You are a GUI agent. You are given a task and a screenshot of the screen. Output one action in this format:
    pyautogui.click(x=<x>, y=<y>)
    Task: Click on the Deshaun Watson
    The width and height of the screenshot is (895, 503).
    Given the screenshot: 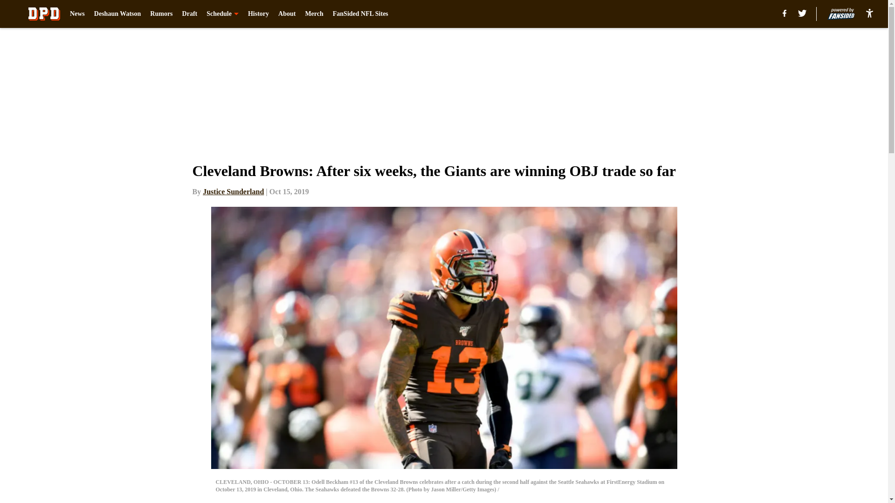 What is the action you would take?
    pyautogui.click(x=117, y=14)
    